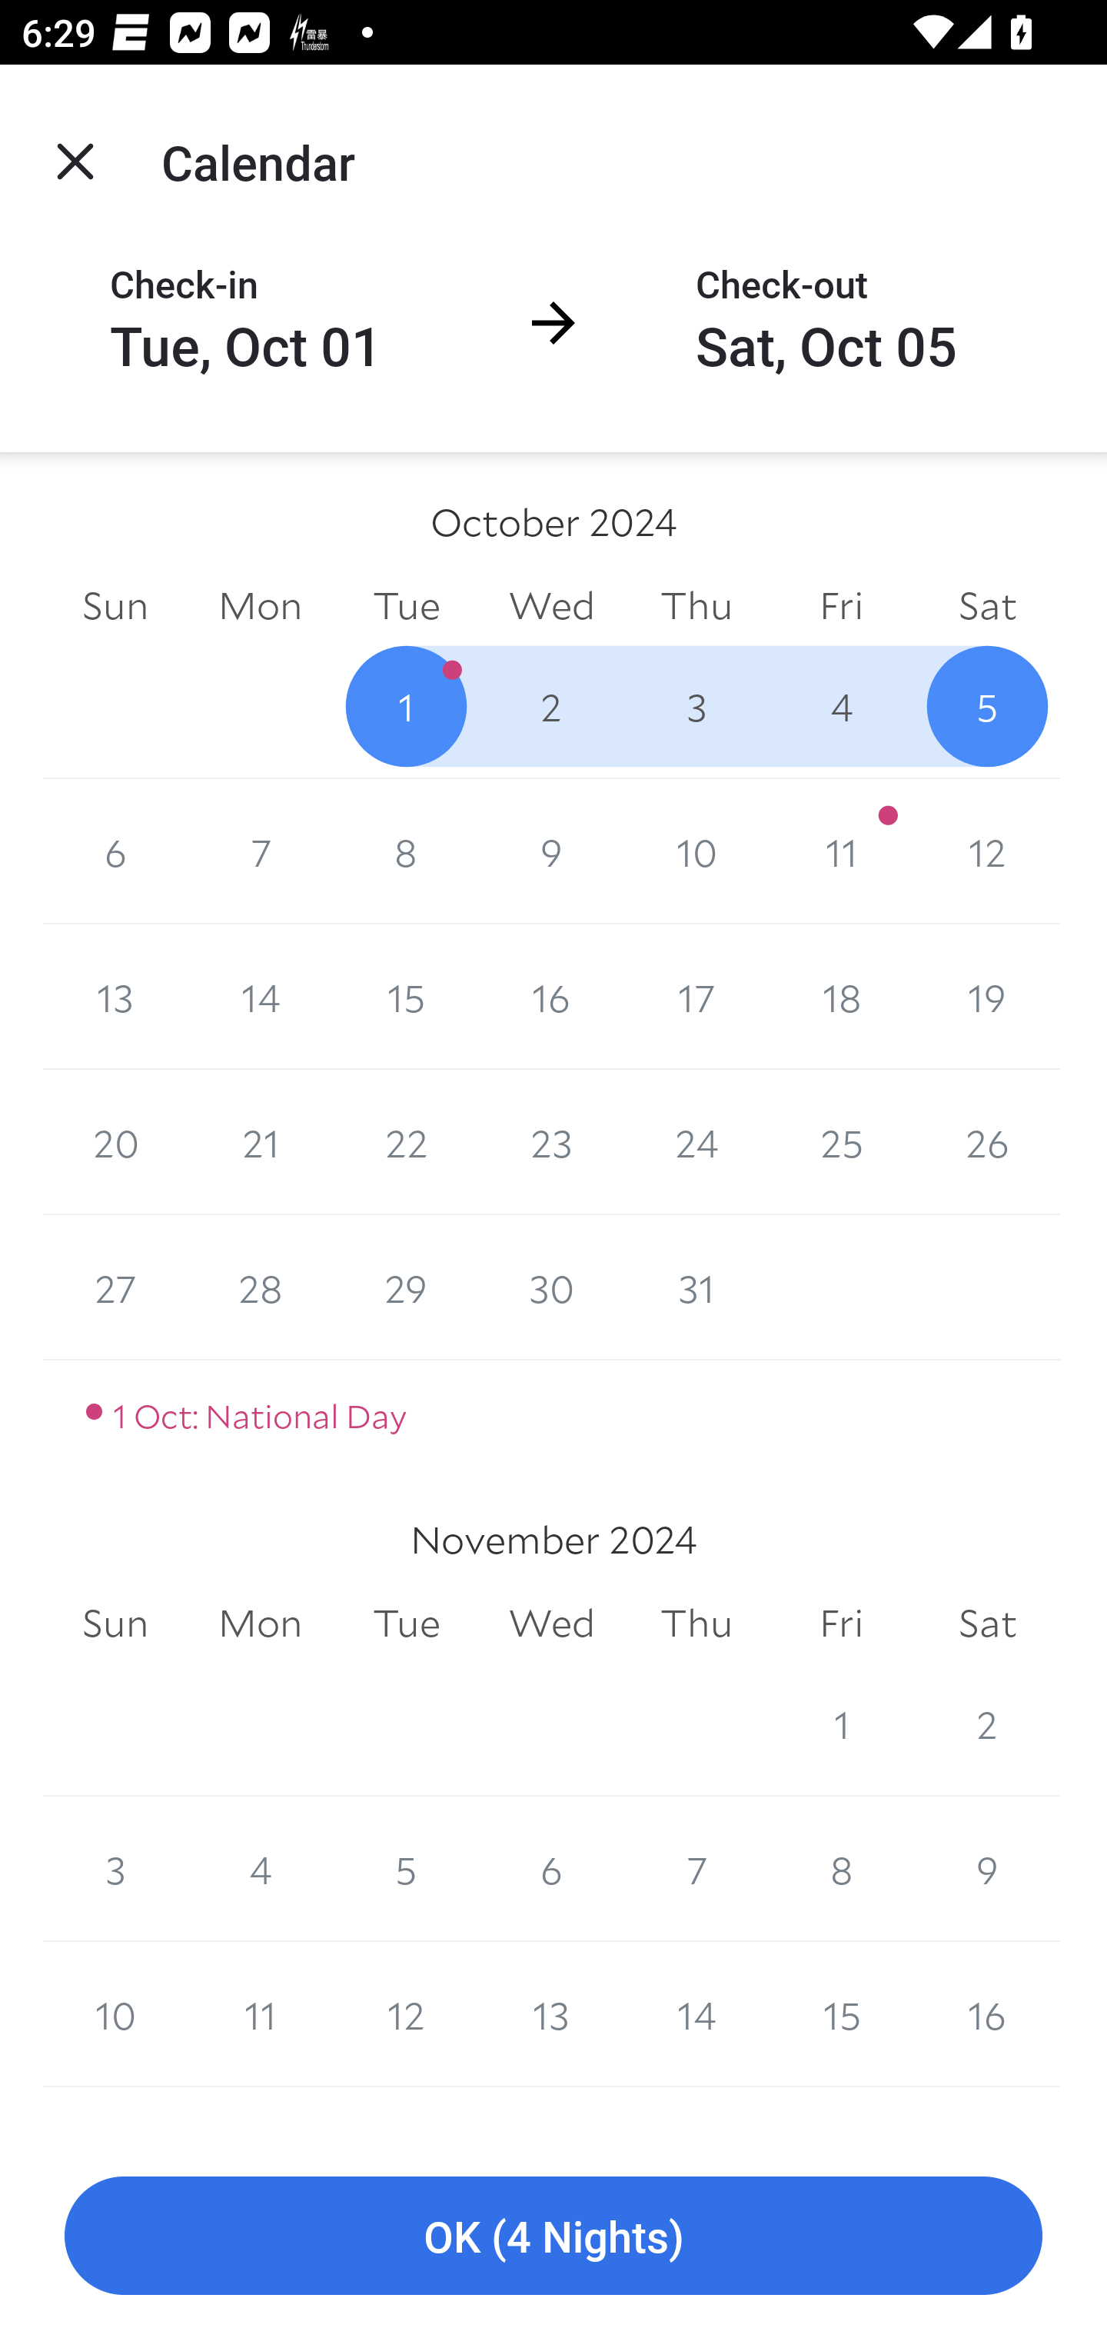 Image resolution: width=1107 pixels, height=2338 pixels. What do you see at coordinates (841, 1143) in the screenshot?
I see `25 25 October 2024` at bounding box center [841, 1143].